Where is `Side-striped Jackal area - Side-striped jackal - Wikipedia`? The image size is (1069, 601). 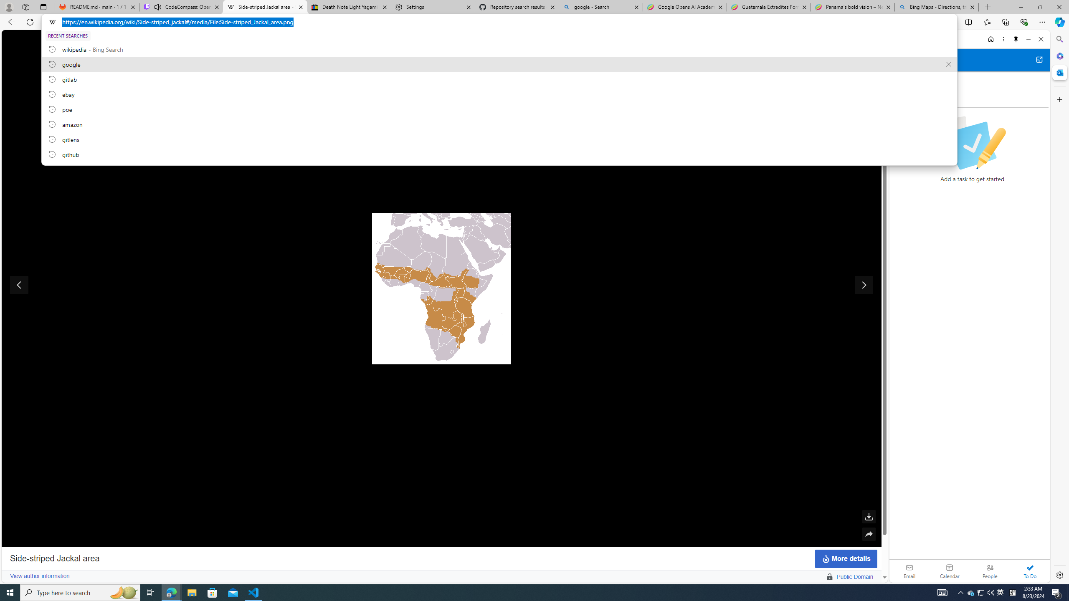
Side-striped Jackal area - Side-striped jackal - Wikipedia is located at coordinates (265, 7).